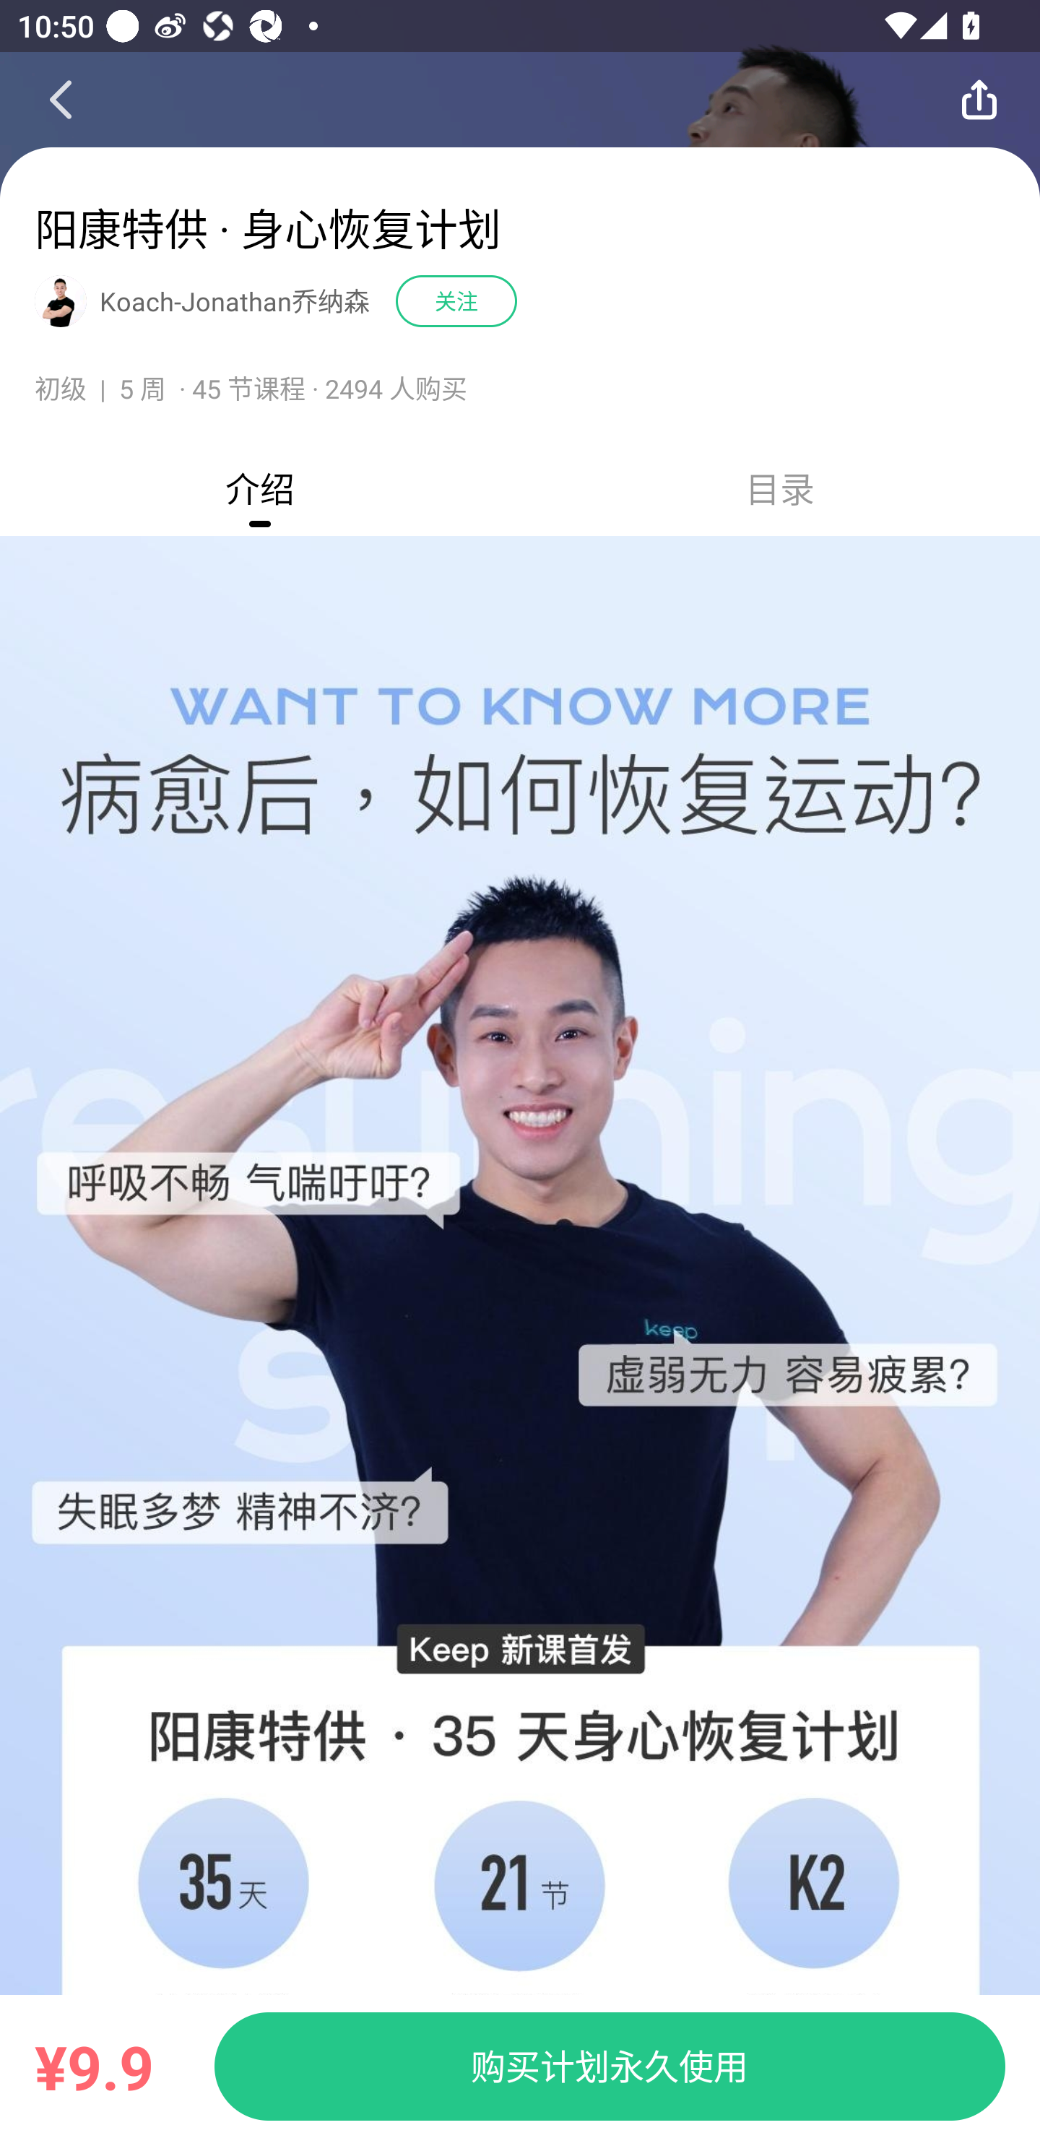 This screenshot has width=1040, height=2138. I want to click on 关注, so click(456, 300).